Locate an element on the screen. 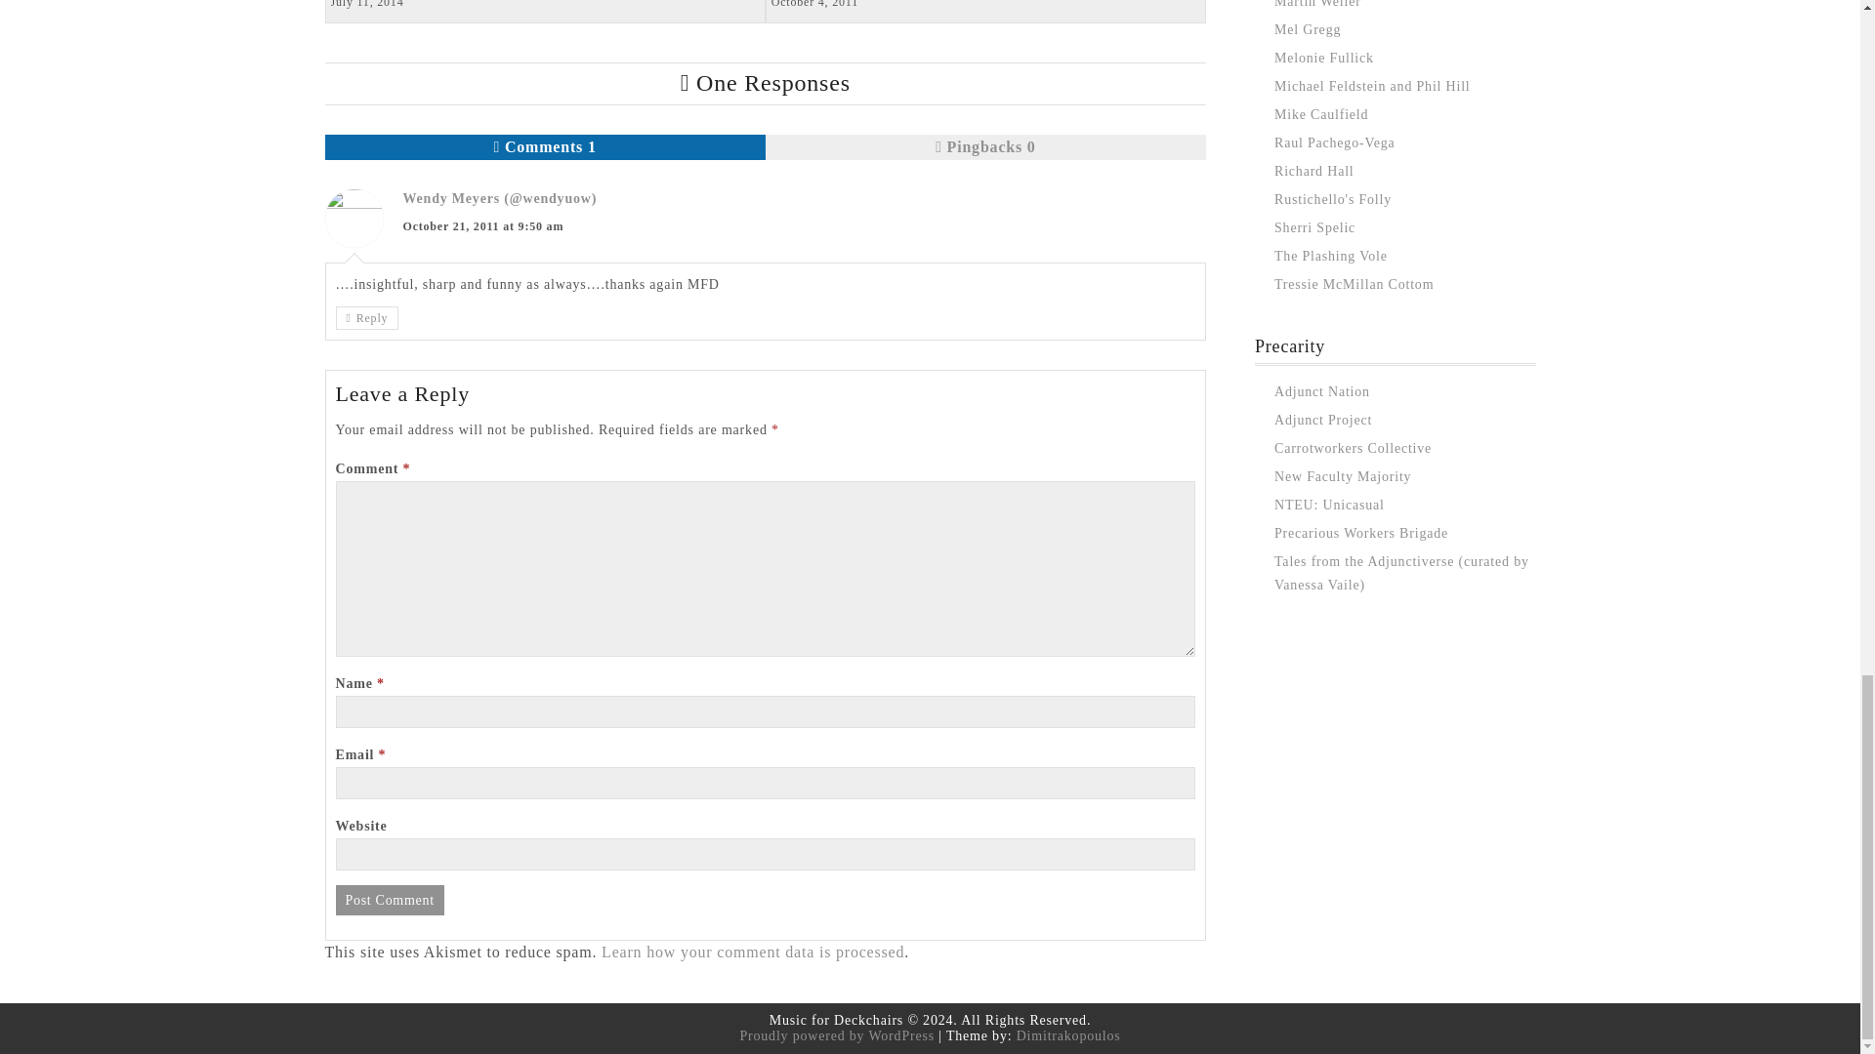 This screenshot has height=1054, width=1875. Post Comment is located at coordinates (390, 900).